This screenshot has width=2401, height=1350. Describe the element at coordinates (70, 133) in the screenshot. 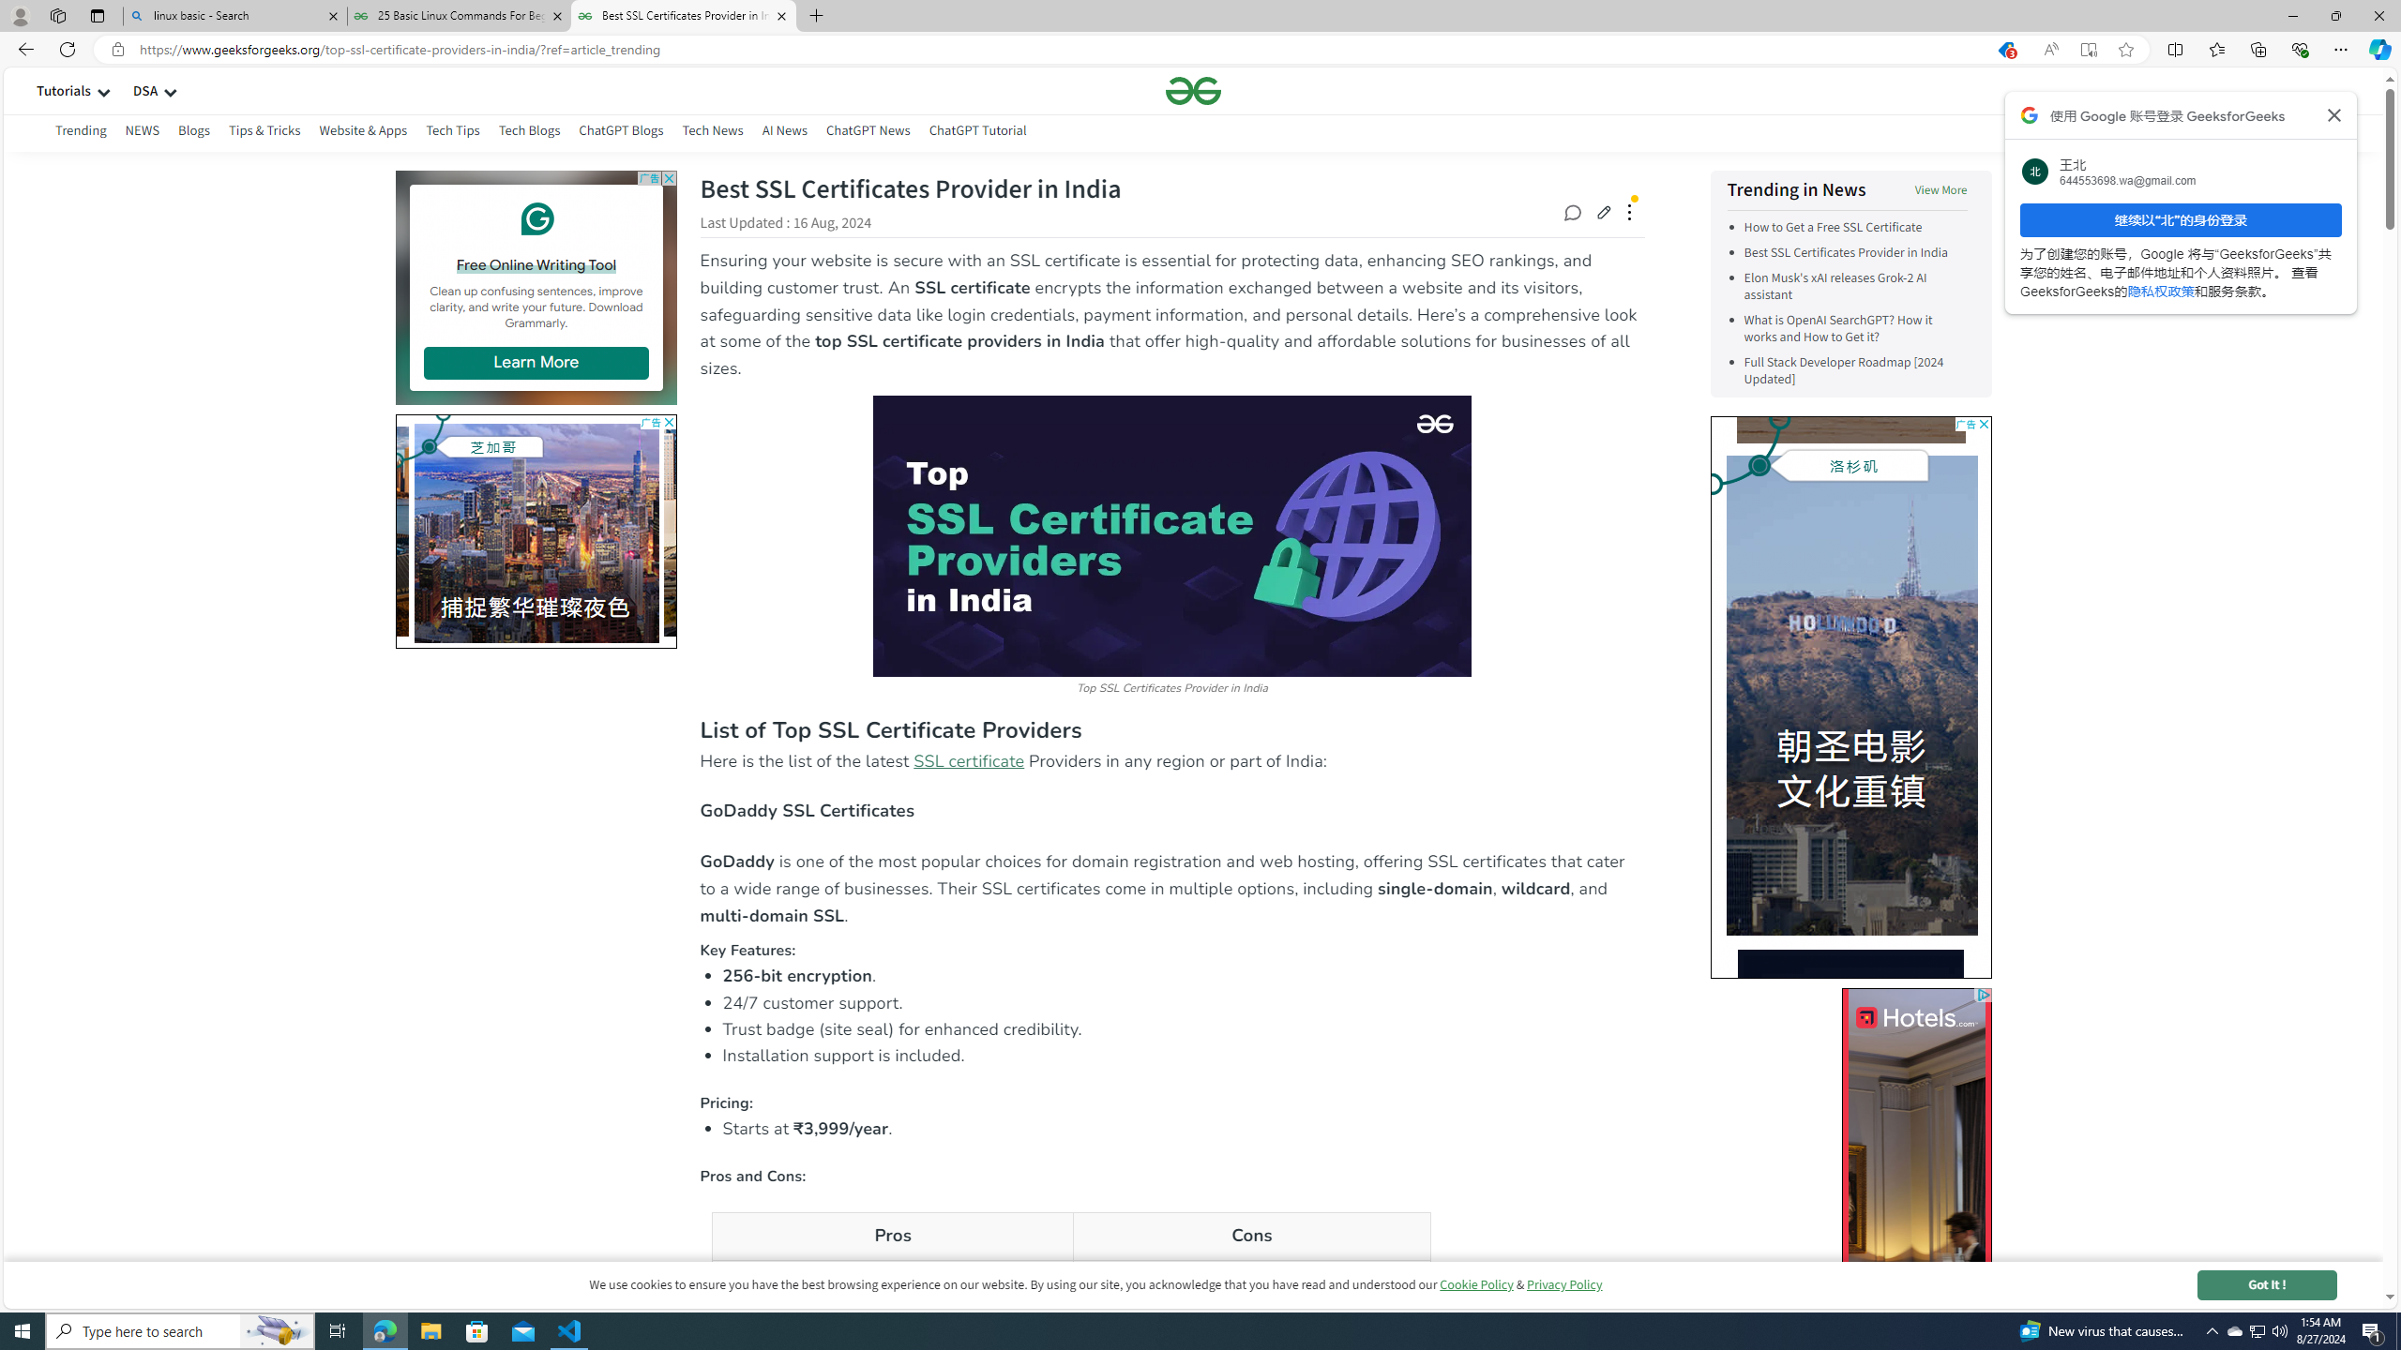

I see `Trending` at that location.